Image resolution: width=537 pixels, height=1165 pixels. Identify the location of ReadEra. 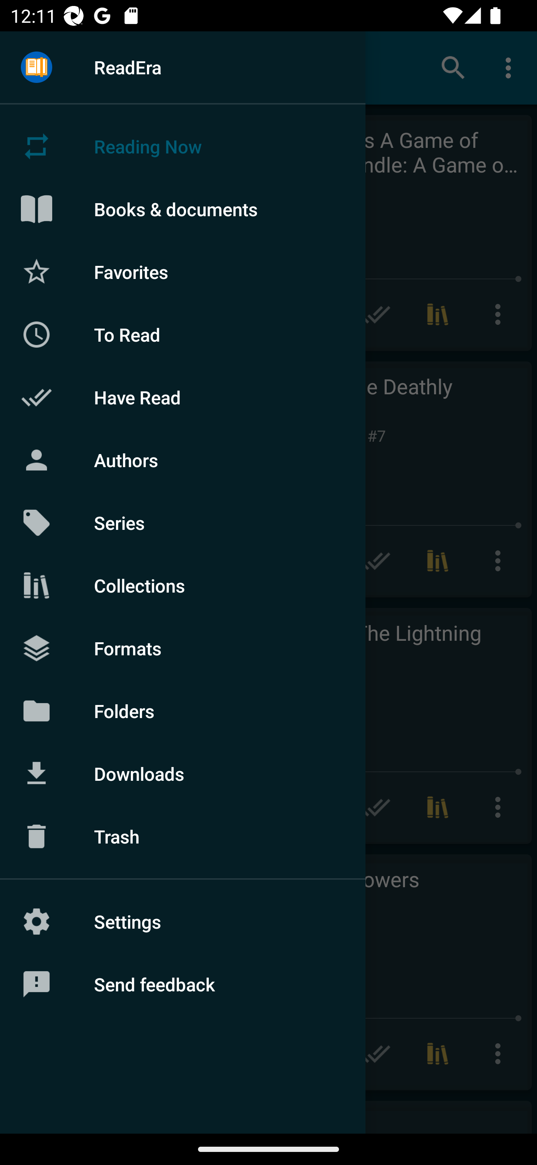
(183, 67).